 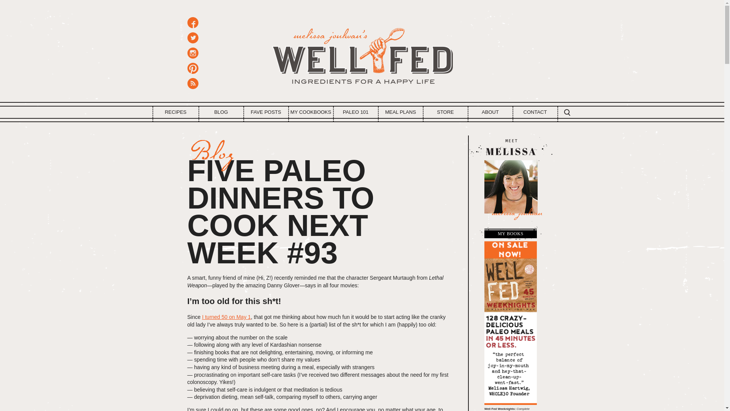 What do you see at coordinates (401, 112) in the screenshot?
I see `MEAL PLANS` at bounding box center [401, 112].